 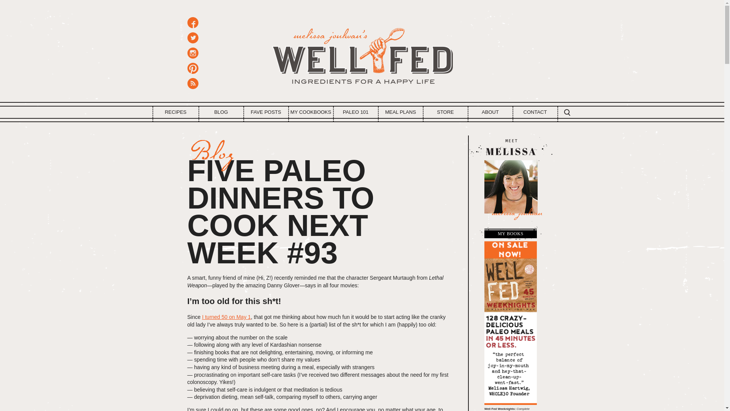 What do you see at coordinates (401, 112) in the screenshot?
I see `MEAL PLANS` at bounding box center [401, 112].